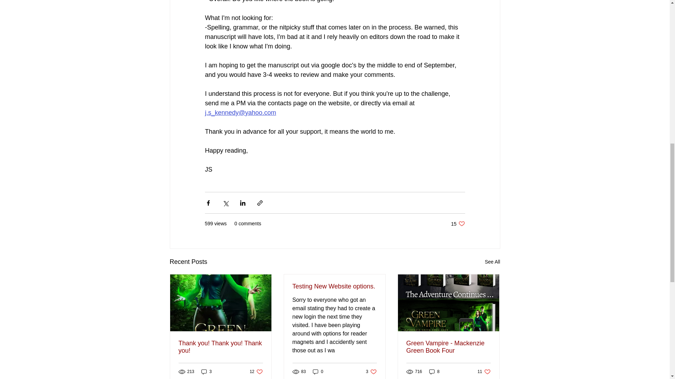 This screenshot has height=379, width=675. I want to click on 8, so click(458, 223).